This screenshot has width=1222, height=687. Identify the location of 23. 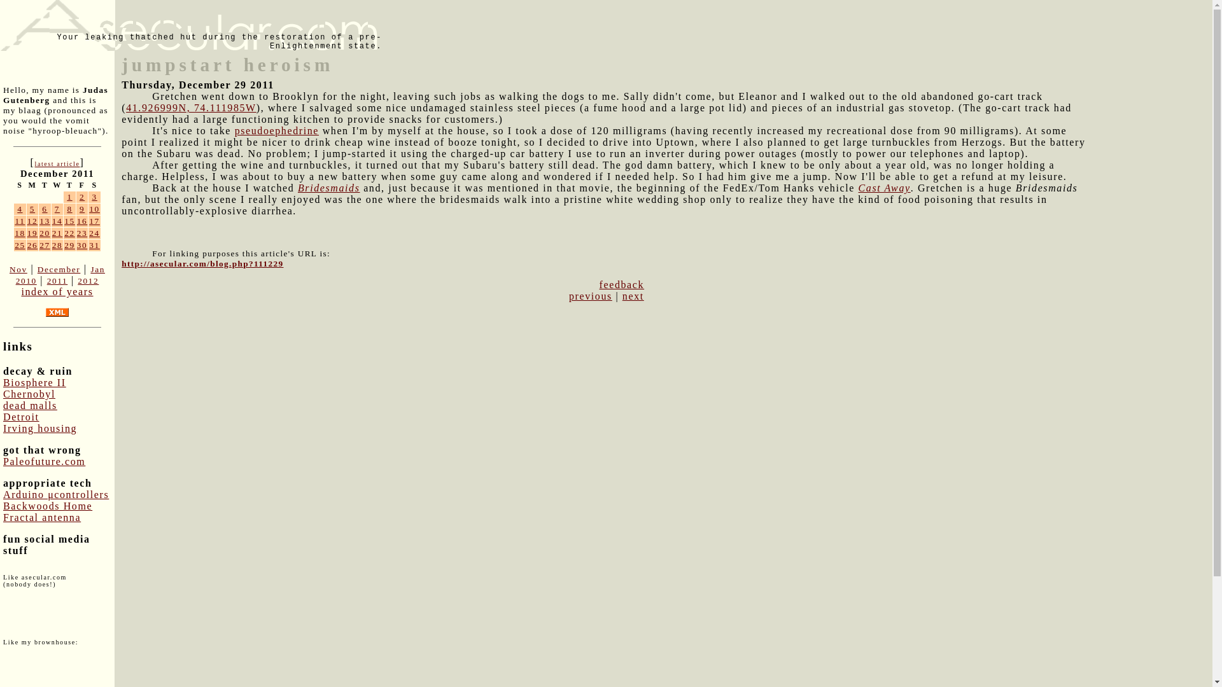
(82, 233).